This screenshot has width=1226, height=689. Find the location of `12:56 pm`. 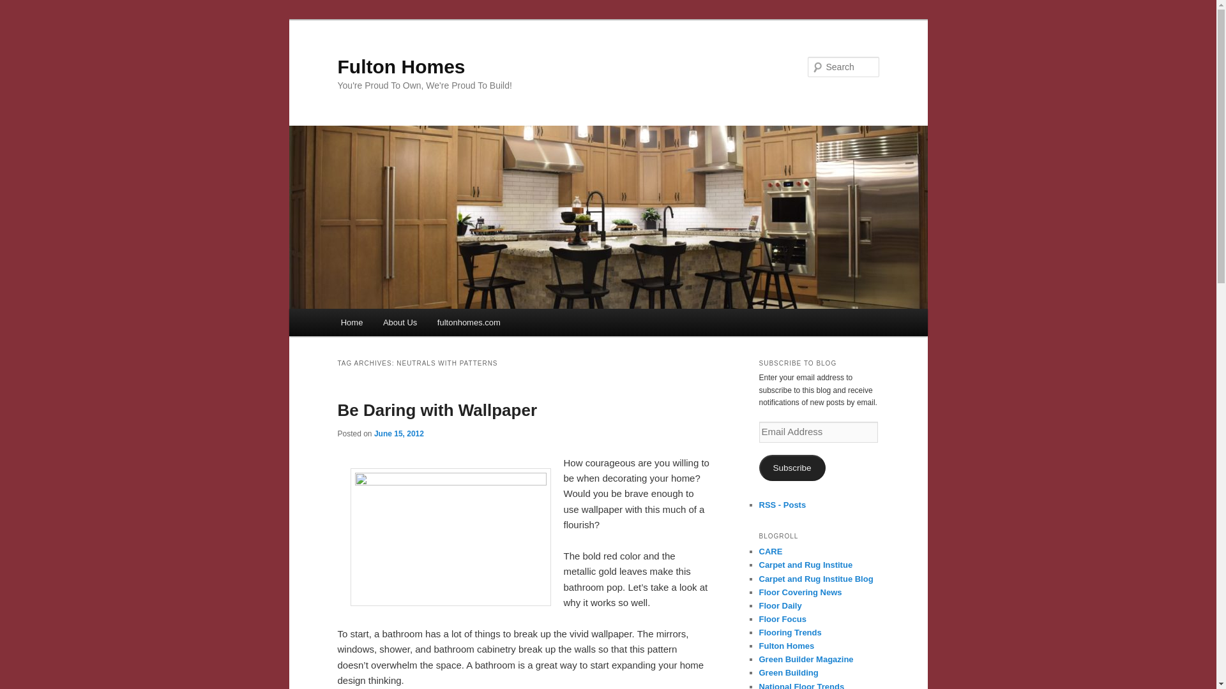

12:56 pm is located at coordinates (398, 433).